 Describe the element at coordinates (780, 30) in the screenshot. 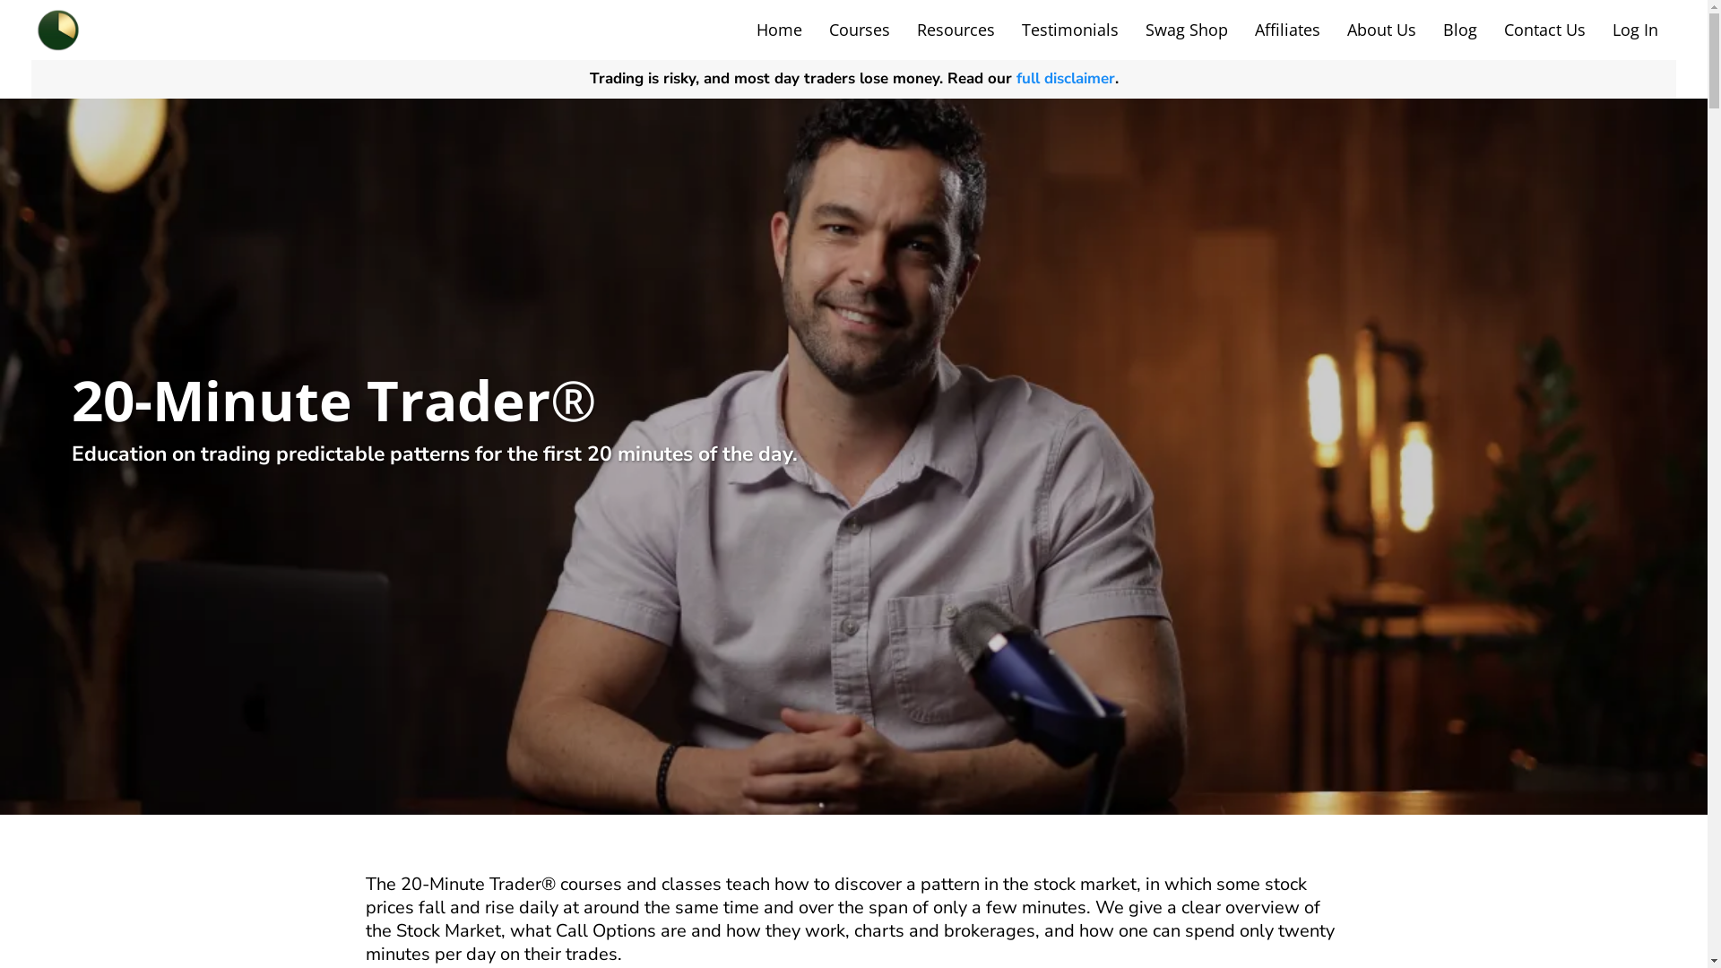

I see `Home` at that location.